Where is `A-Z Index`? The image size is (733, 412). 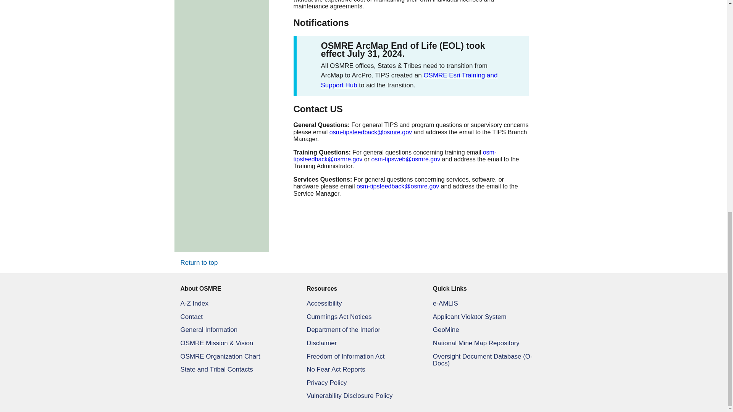
A-Z Index is located at coordinates (194, 303).